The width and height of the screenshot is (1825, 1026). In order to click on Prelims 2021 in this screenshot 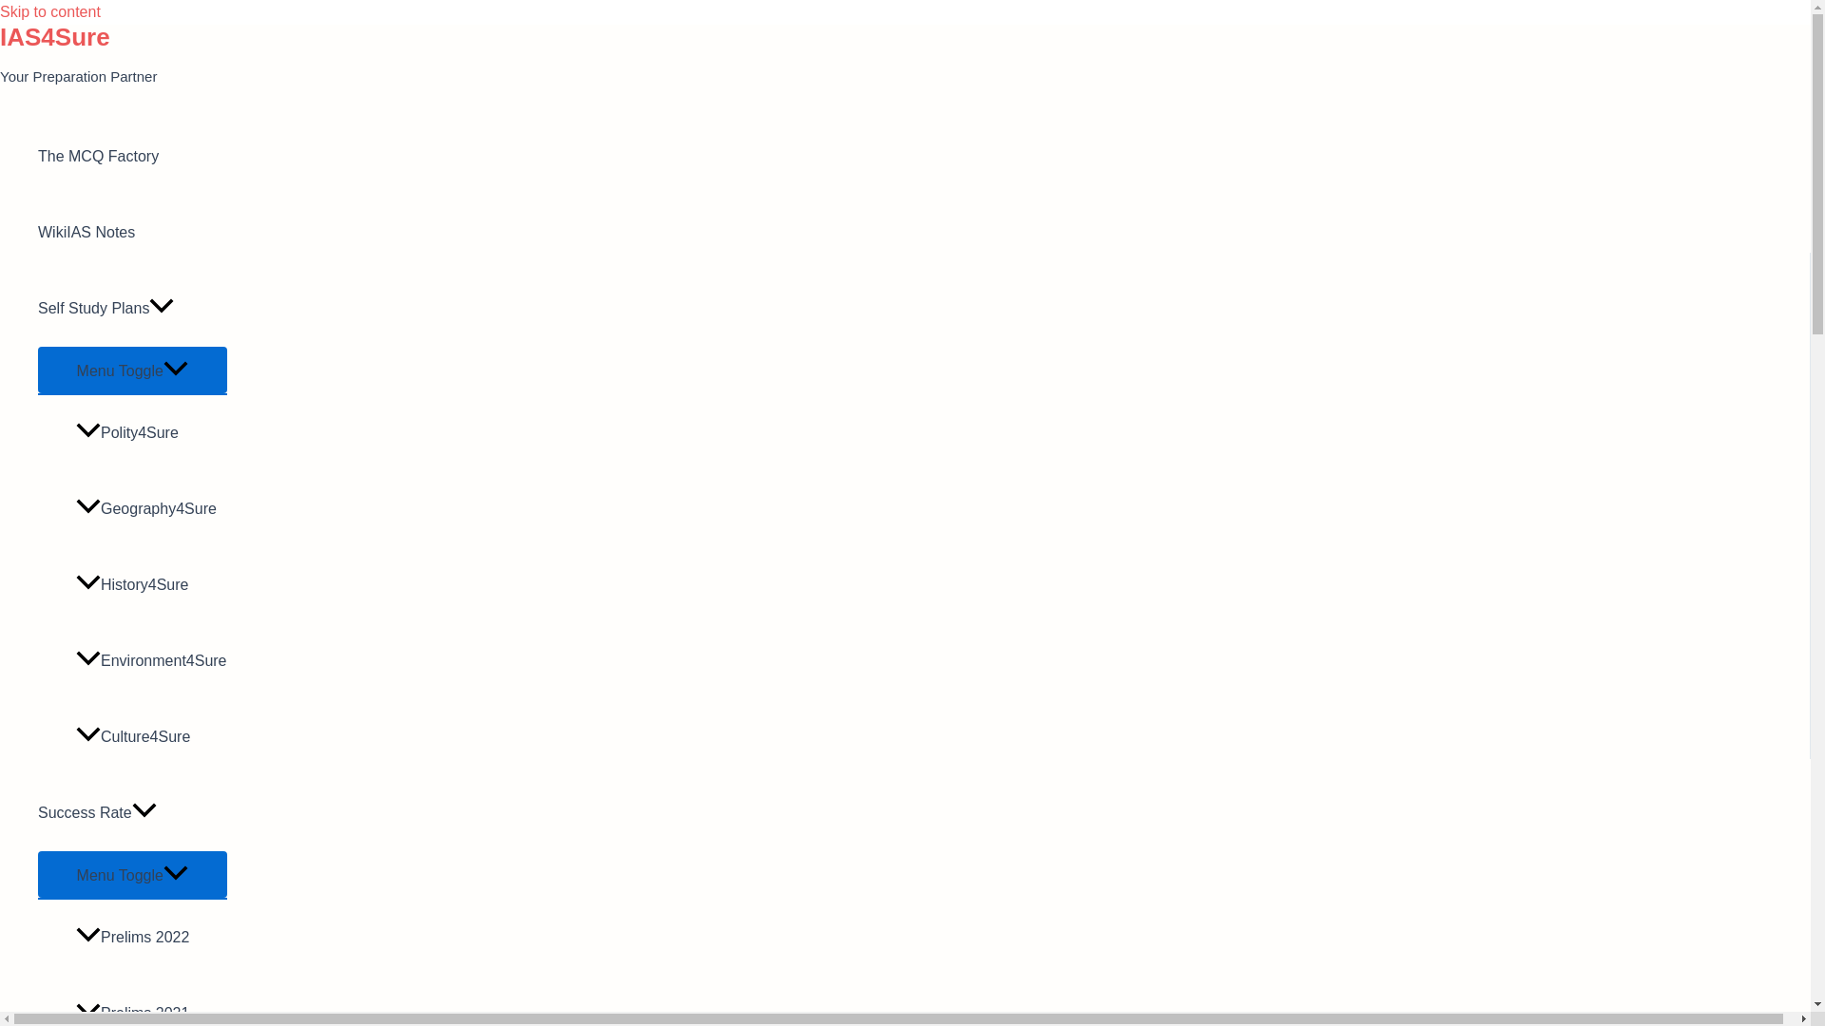, I will do `click(151, 1001)`.